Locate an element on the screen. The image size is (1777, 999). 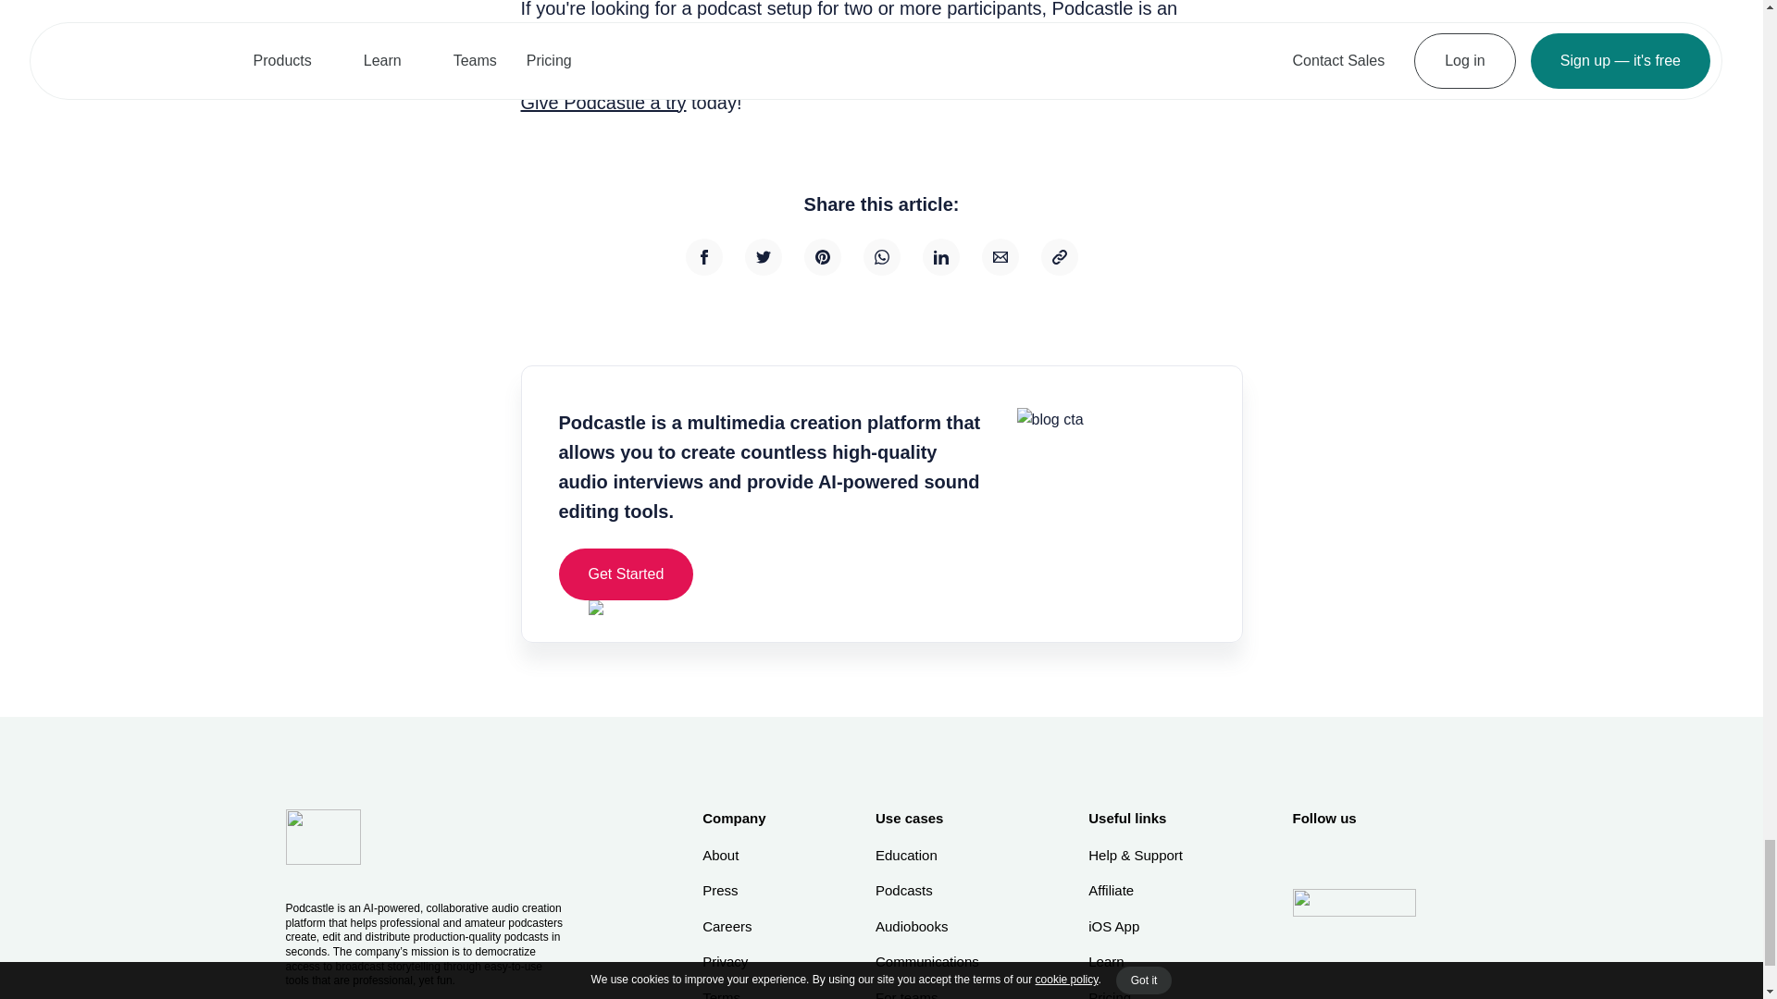
Copy the permalink is located at coordinates (1058, 257).